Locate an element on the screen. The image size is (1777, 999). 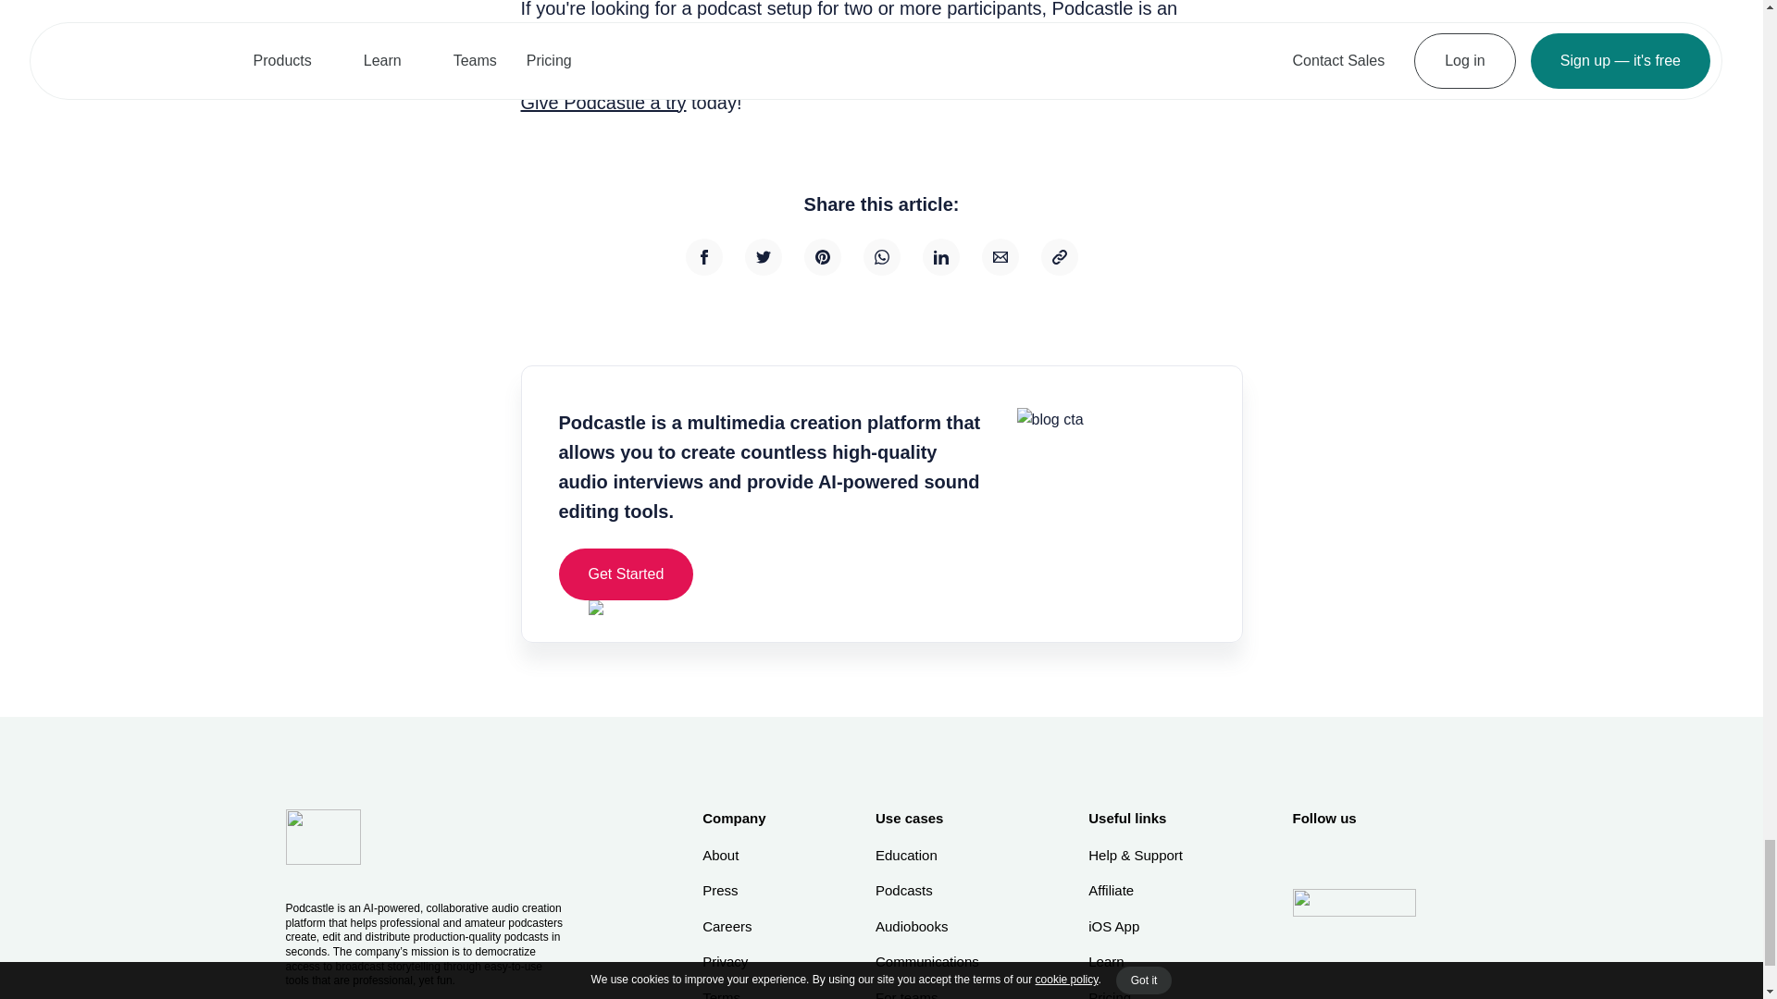
Copy the permalink is located at coordinates (1058, 257).